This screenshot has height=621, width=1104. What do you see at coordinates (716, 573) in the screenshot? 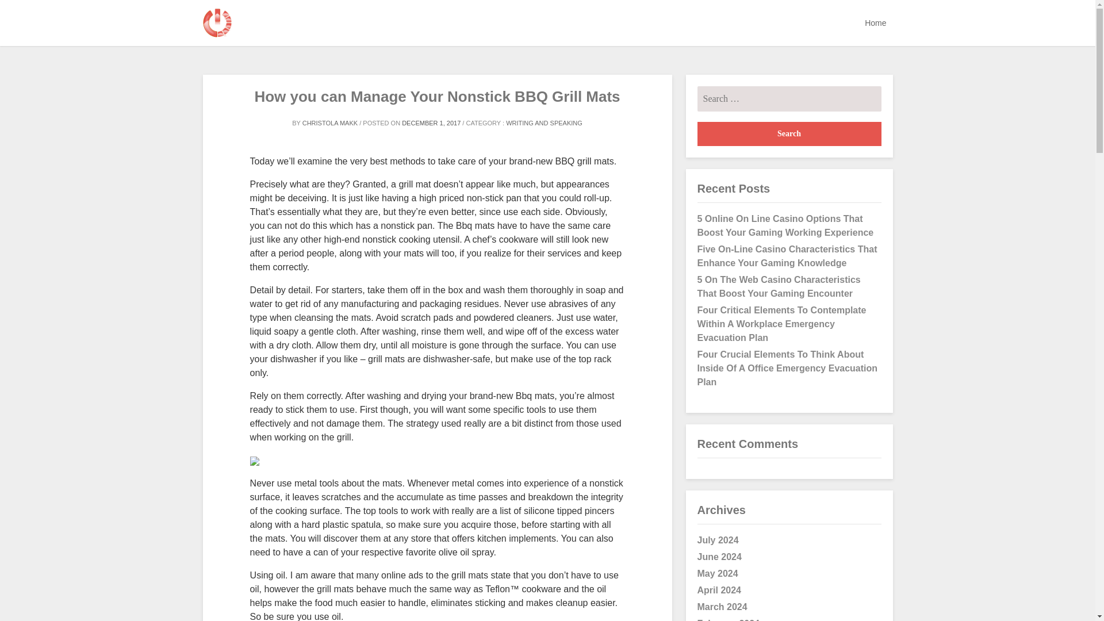
I see `May 2024` at bounding box center [716, 573].